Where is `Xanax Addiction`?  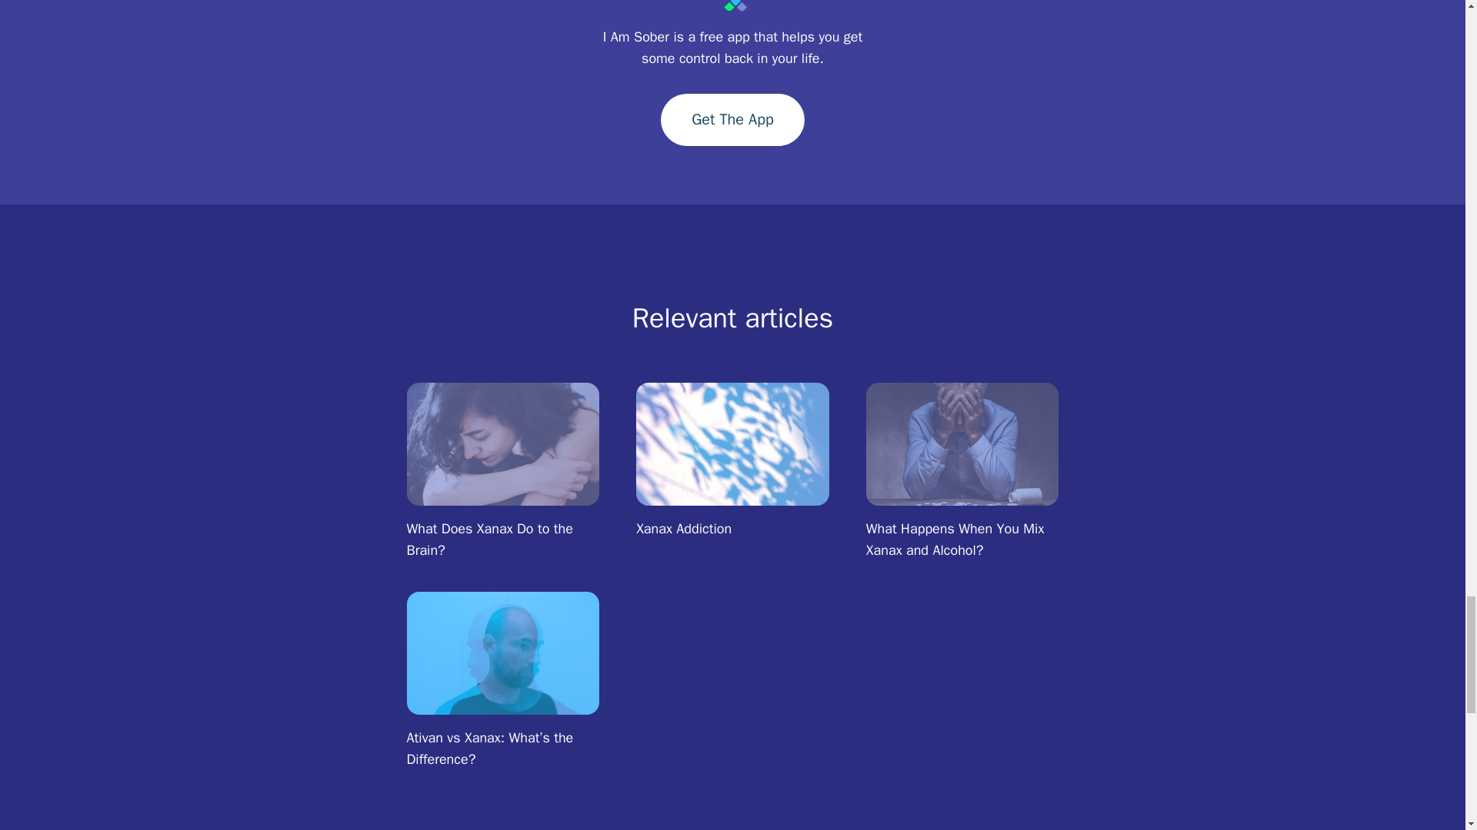
Xanax Addiction is located at coordinates (732, 474).